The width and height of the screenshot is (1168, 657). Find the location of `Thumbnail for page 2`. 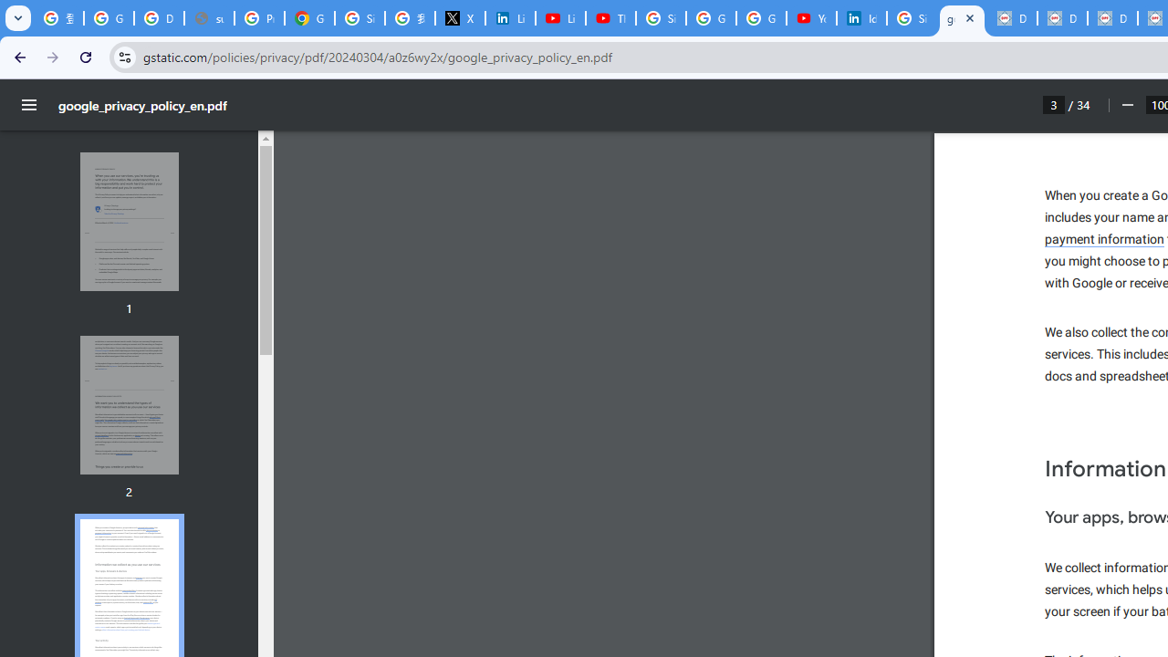

Thumbnail for page 2 is located at coordinates (129, 405).